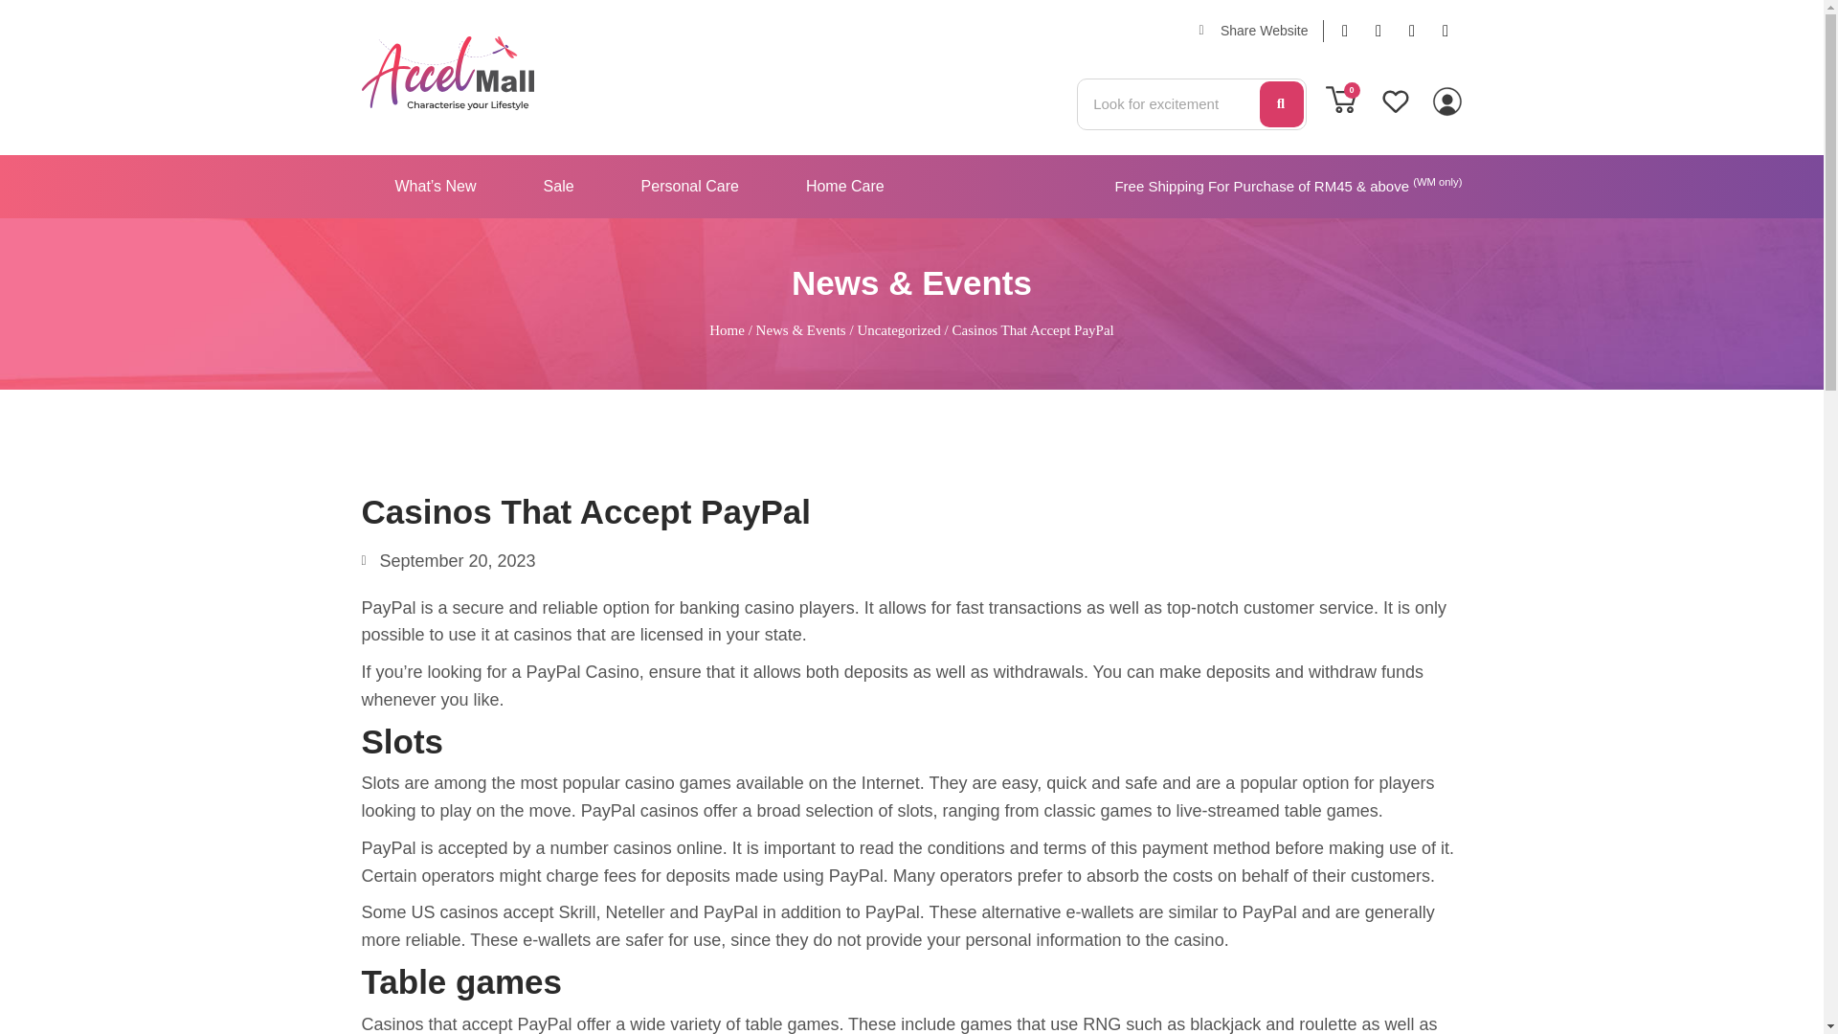 This screenshot has height=1034, width=1838. I want to click on Home Care, so click(844, 186).